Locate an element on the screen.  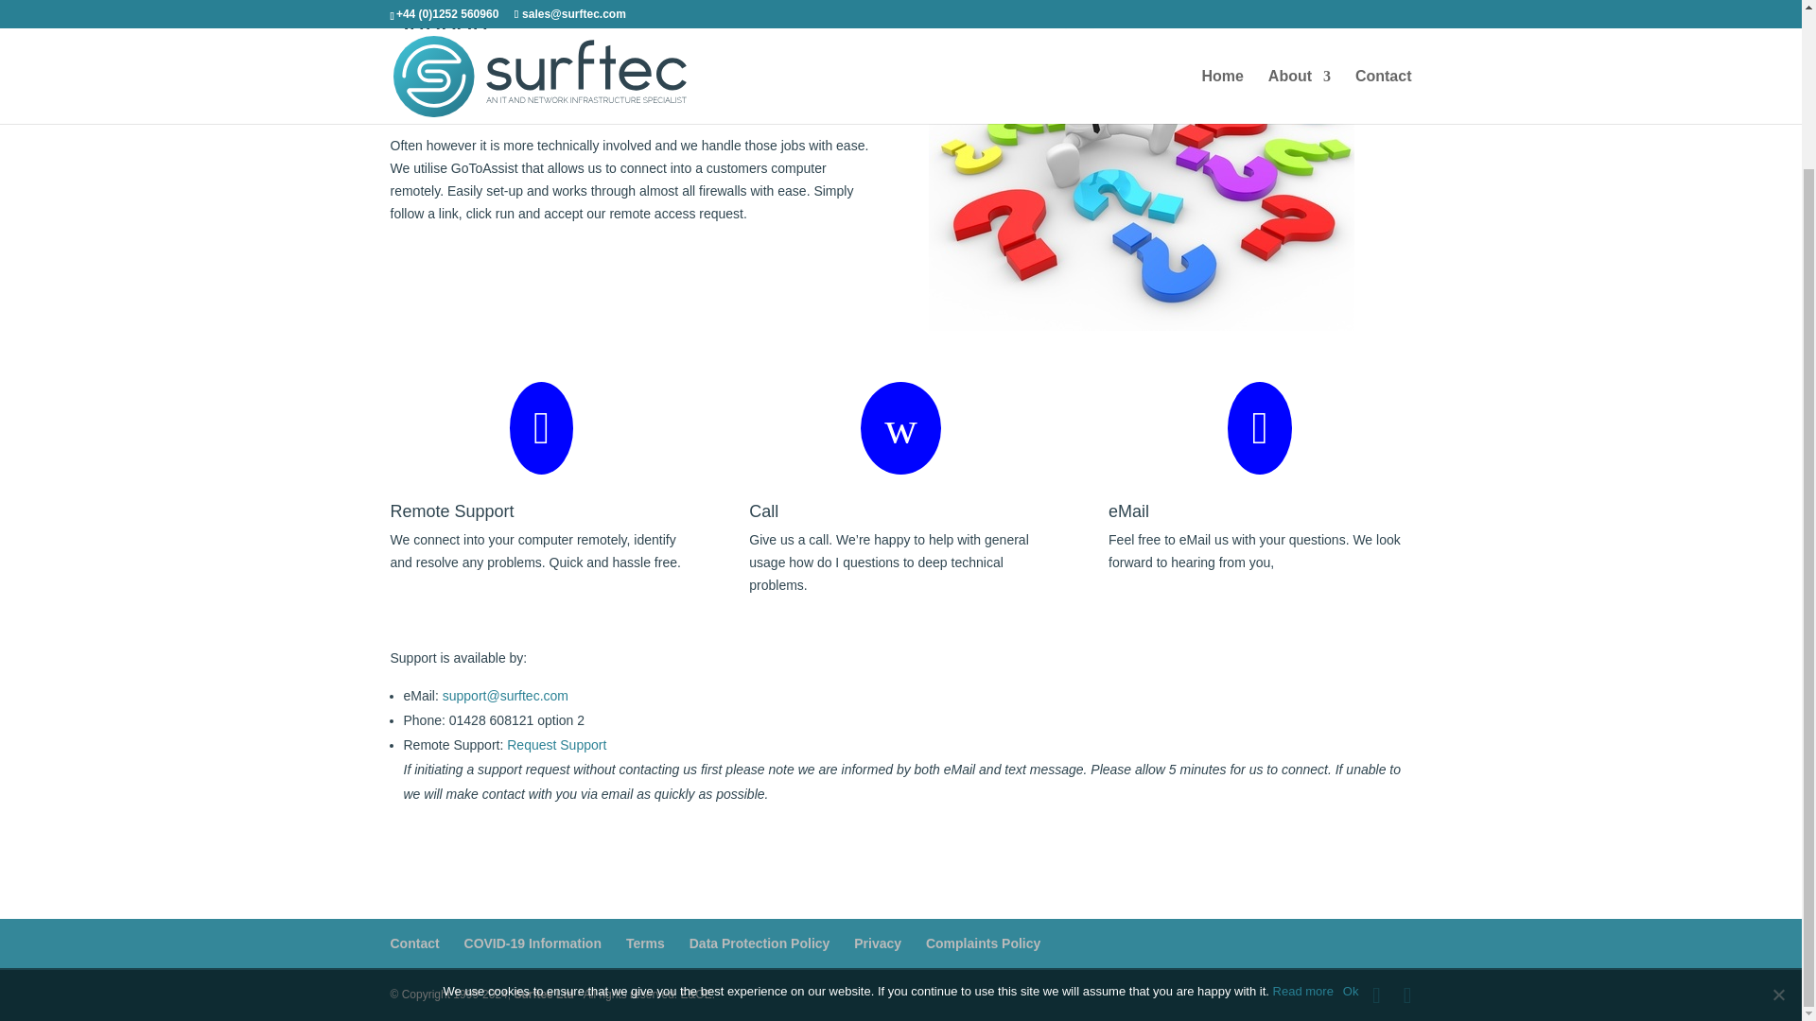
COVID-19 Information is located at coordinates (533, 943).